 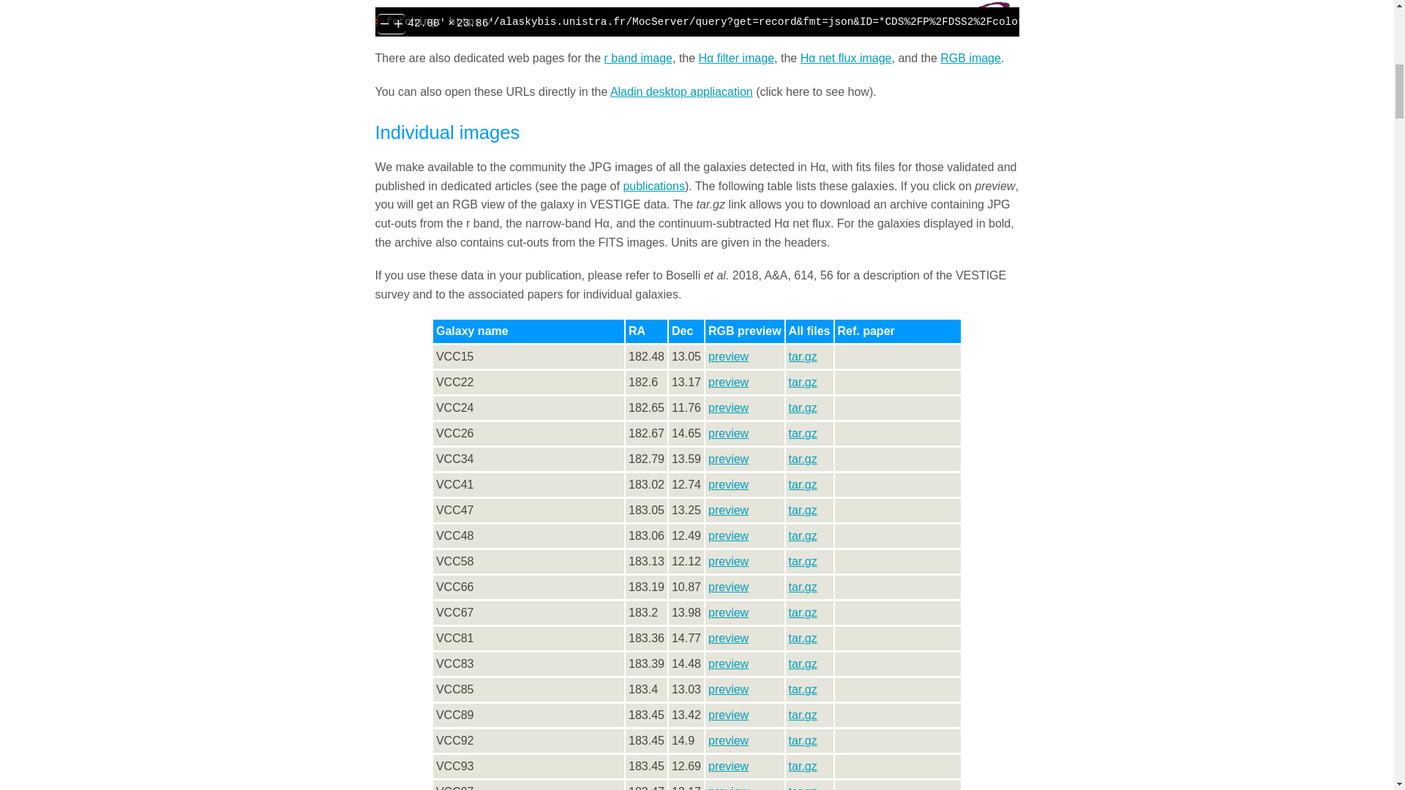 What do you see at coordinates (728, 511) in the screenshot?
I see `preview` at bounding box center [728, 511].